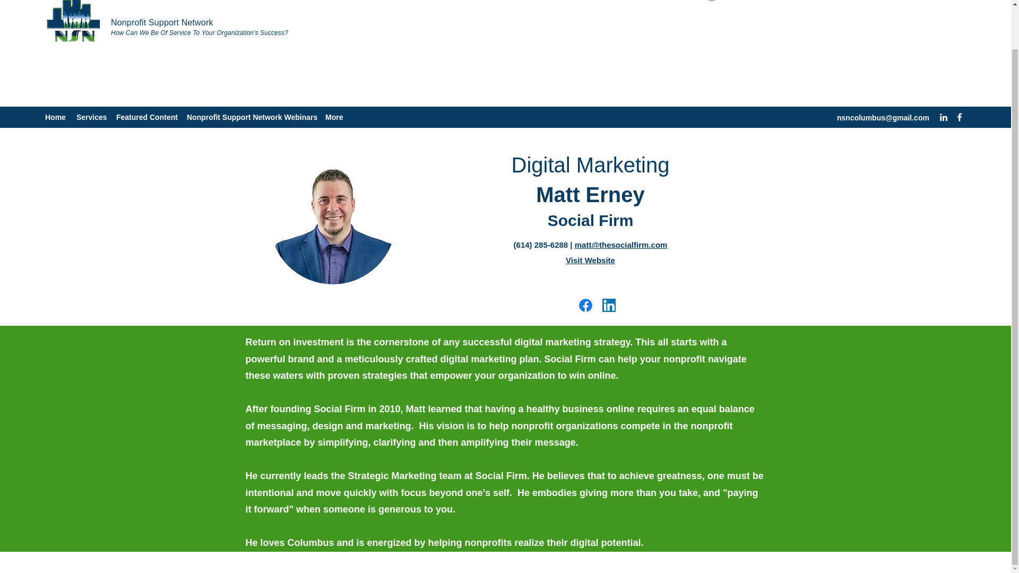  What do you see at coordinates (251, 117) in the screenshot?
I see `Nonprofit Support Network Webinars` at bounding box center [251, 117].